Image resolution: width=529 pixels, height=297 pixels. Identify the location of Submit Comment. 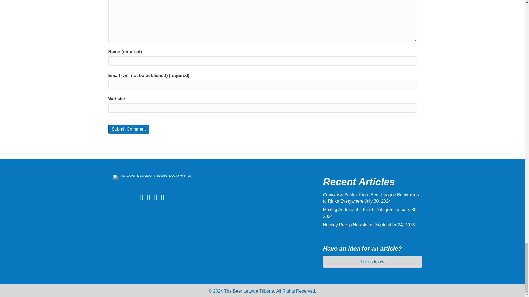
(128, 129).